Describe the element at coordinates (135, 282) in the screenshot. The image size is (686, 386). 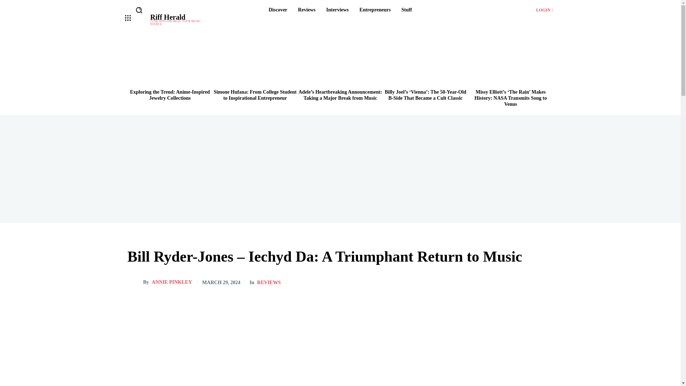
I see `Annie Pinkley` at that location.